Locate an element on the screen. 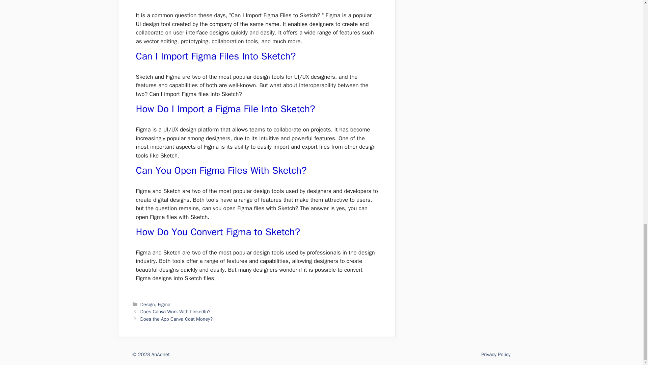  Does the App Canva Cost Money? is located at coordinates (177, 319).